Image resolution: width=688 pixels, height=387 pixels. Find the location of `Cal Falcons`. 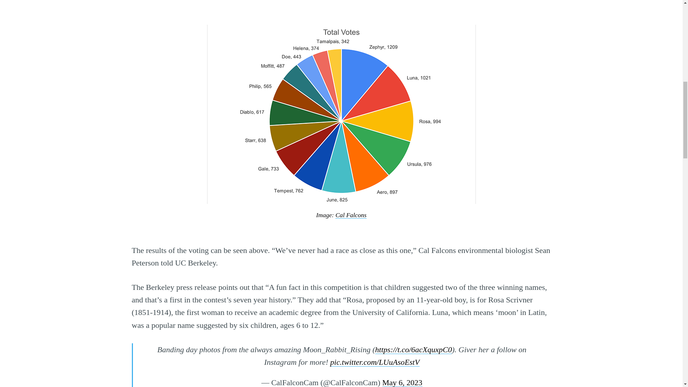

Cal Falcons is located at coordinates (351, 215).